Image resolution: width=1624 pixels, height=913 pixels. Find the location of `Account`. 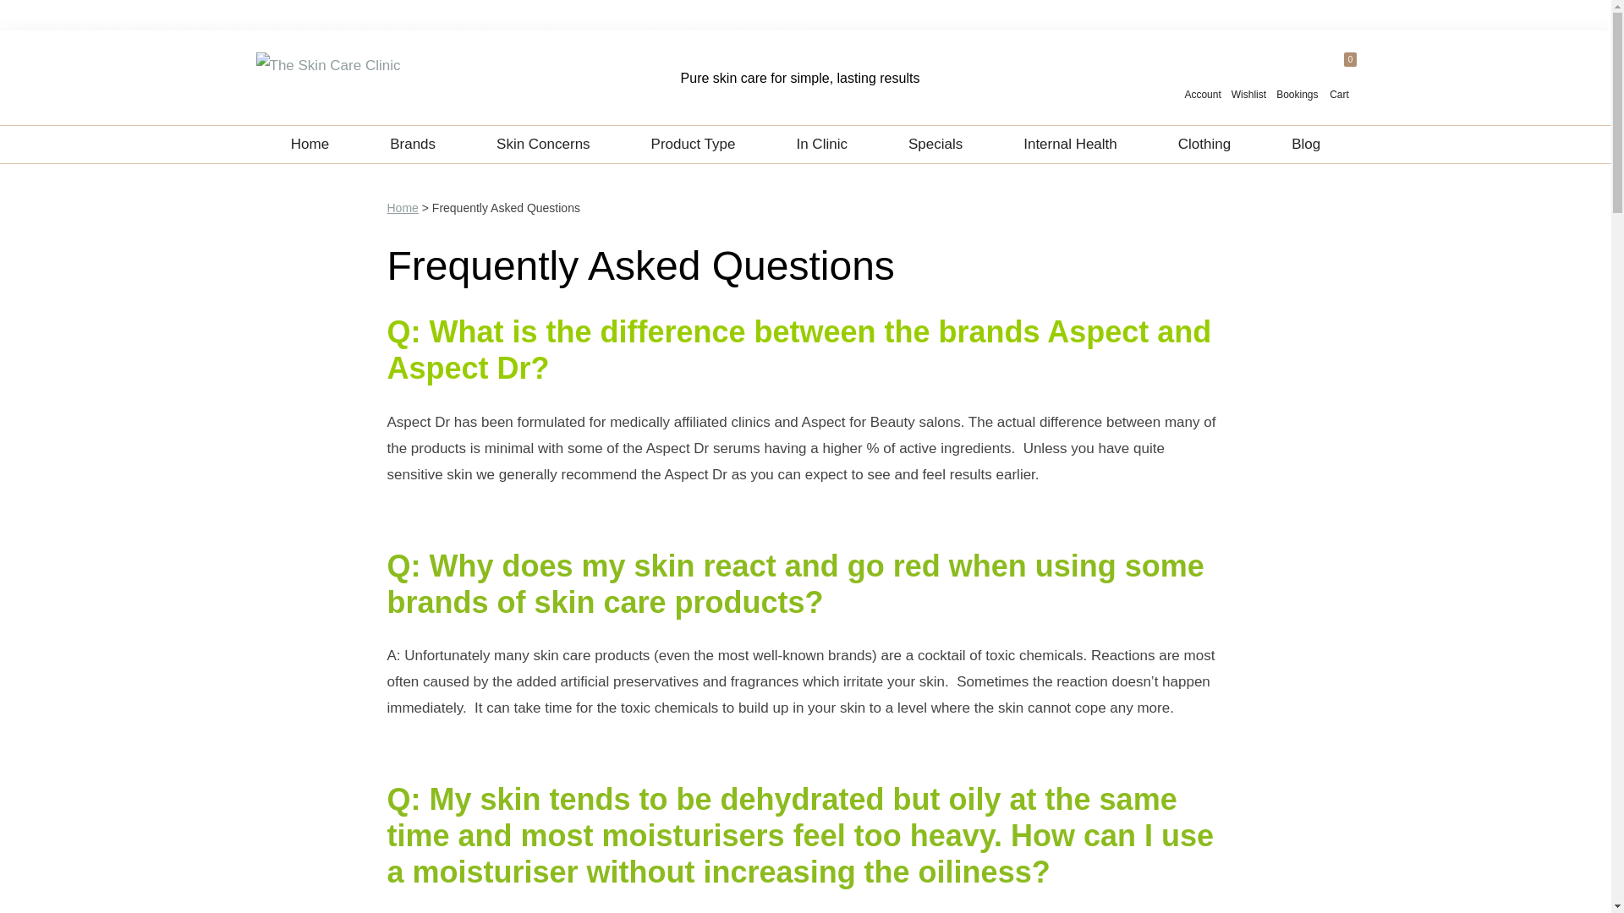

Account is located at coordinates (1194, 81).